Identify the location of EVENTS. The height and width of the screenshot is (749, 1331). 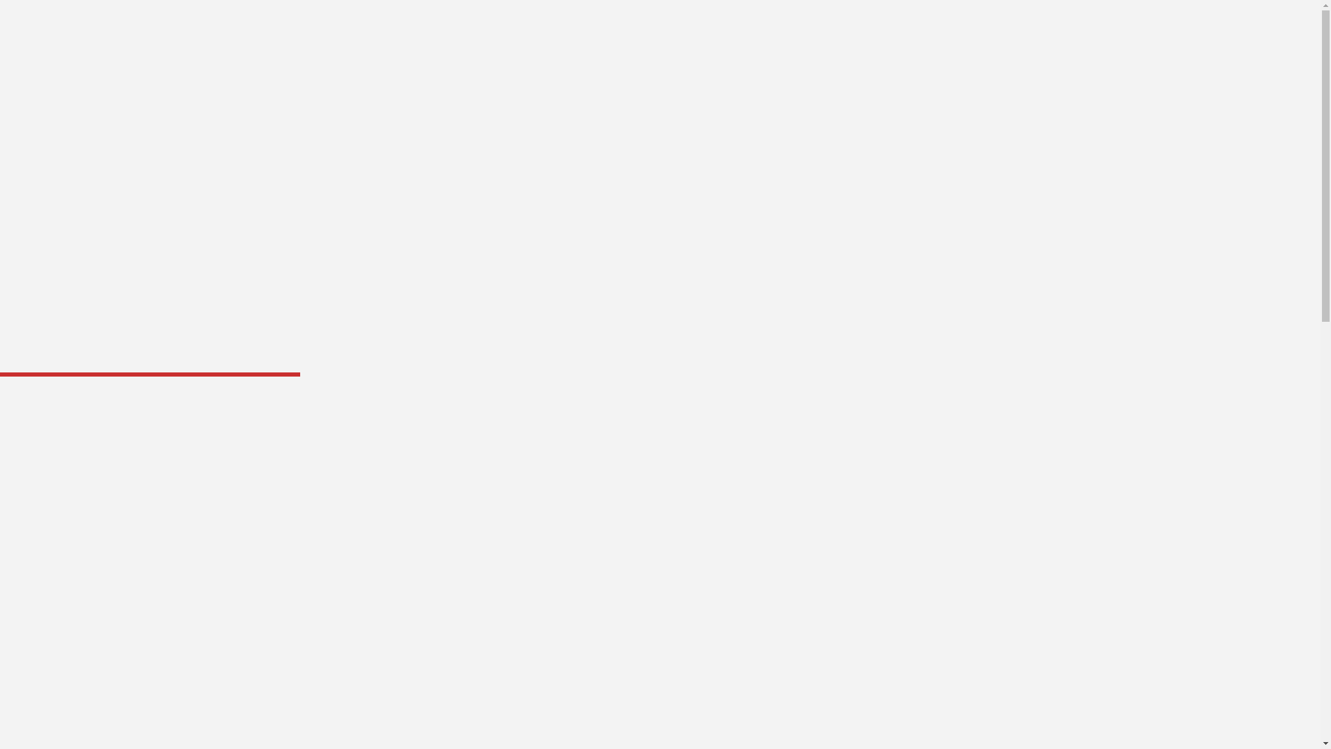
(18, 87).